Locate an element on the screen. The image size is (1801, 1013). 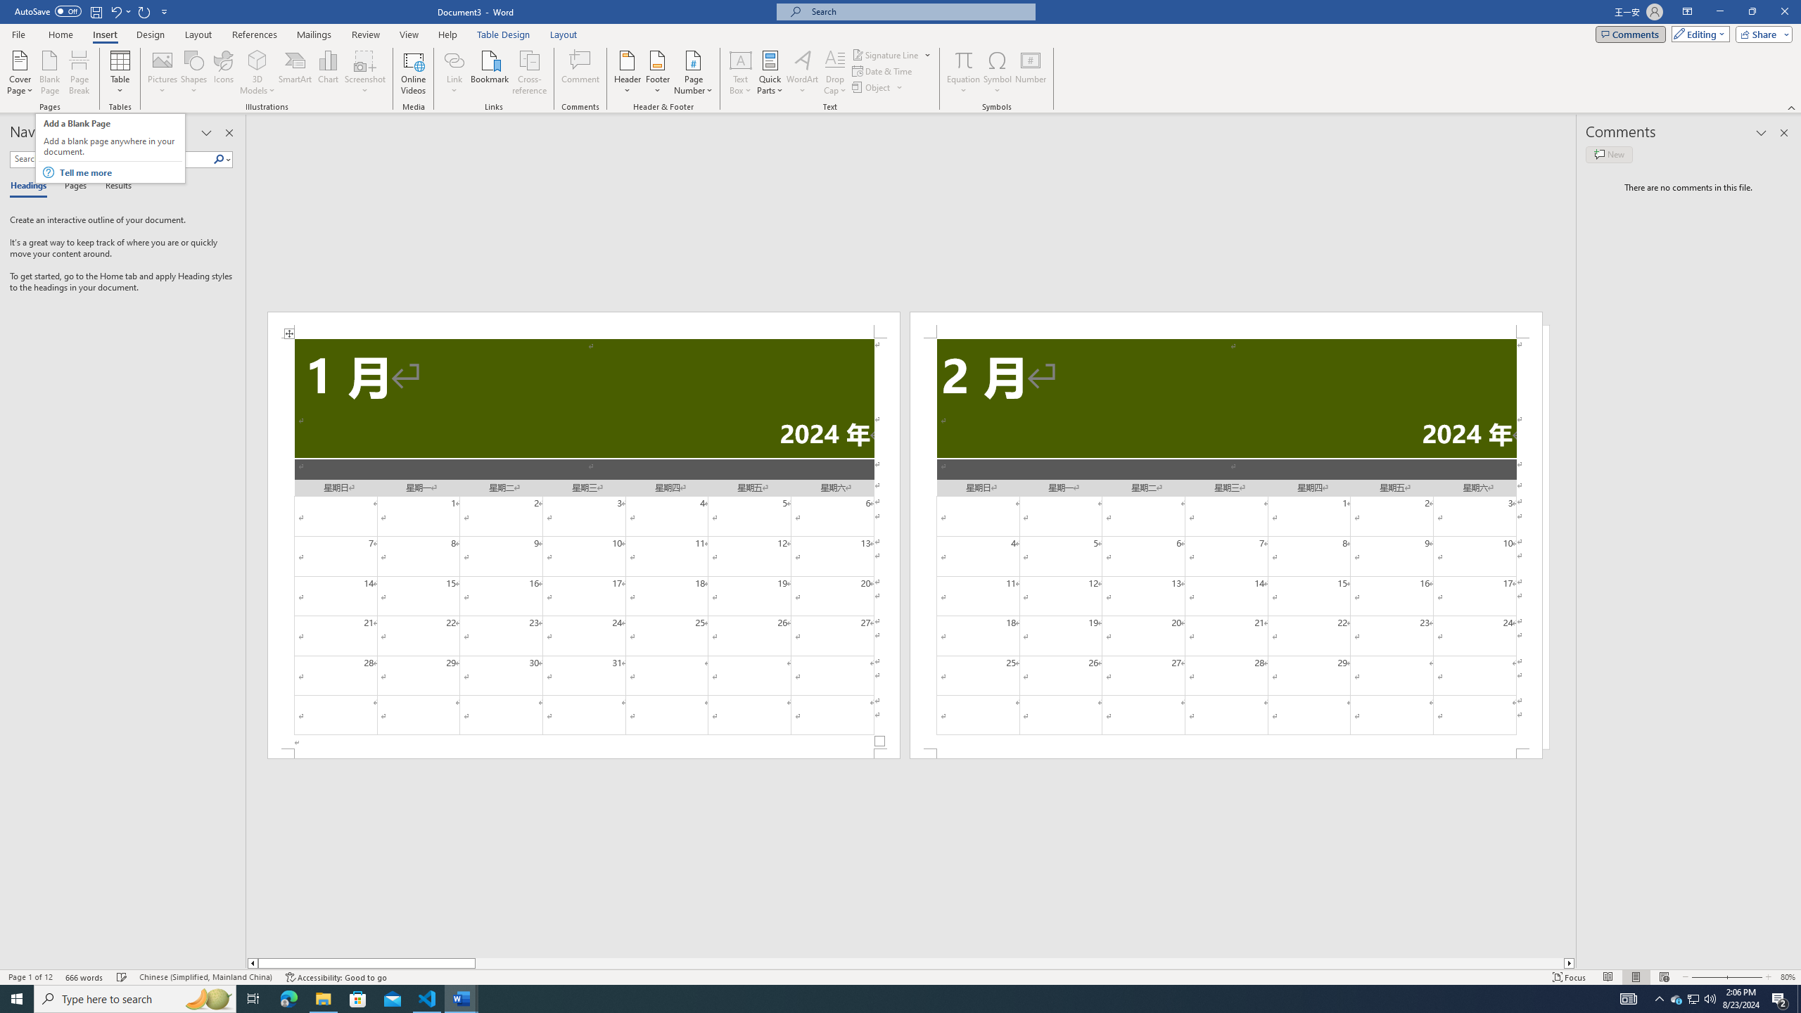
Language Chinese (Simplified, Mainland China) is located at coordinates (205, 977).